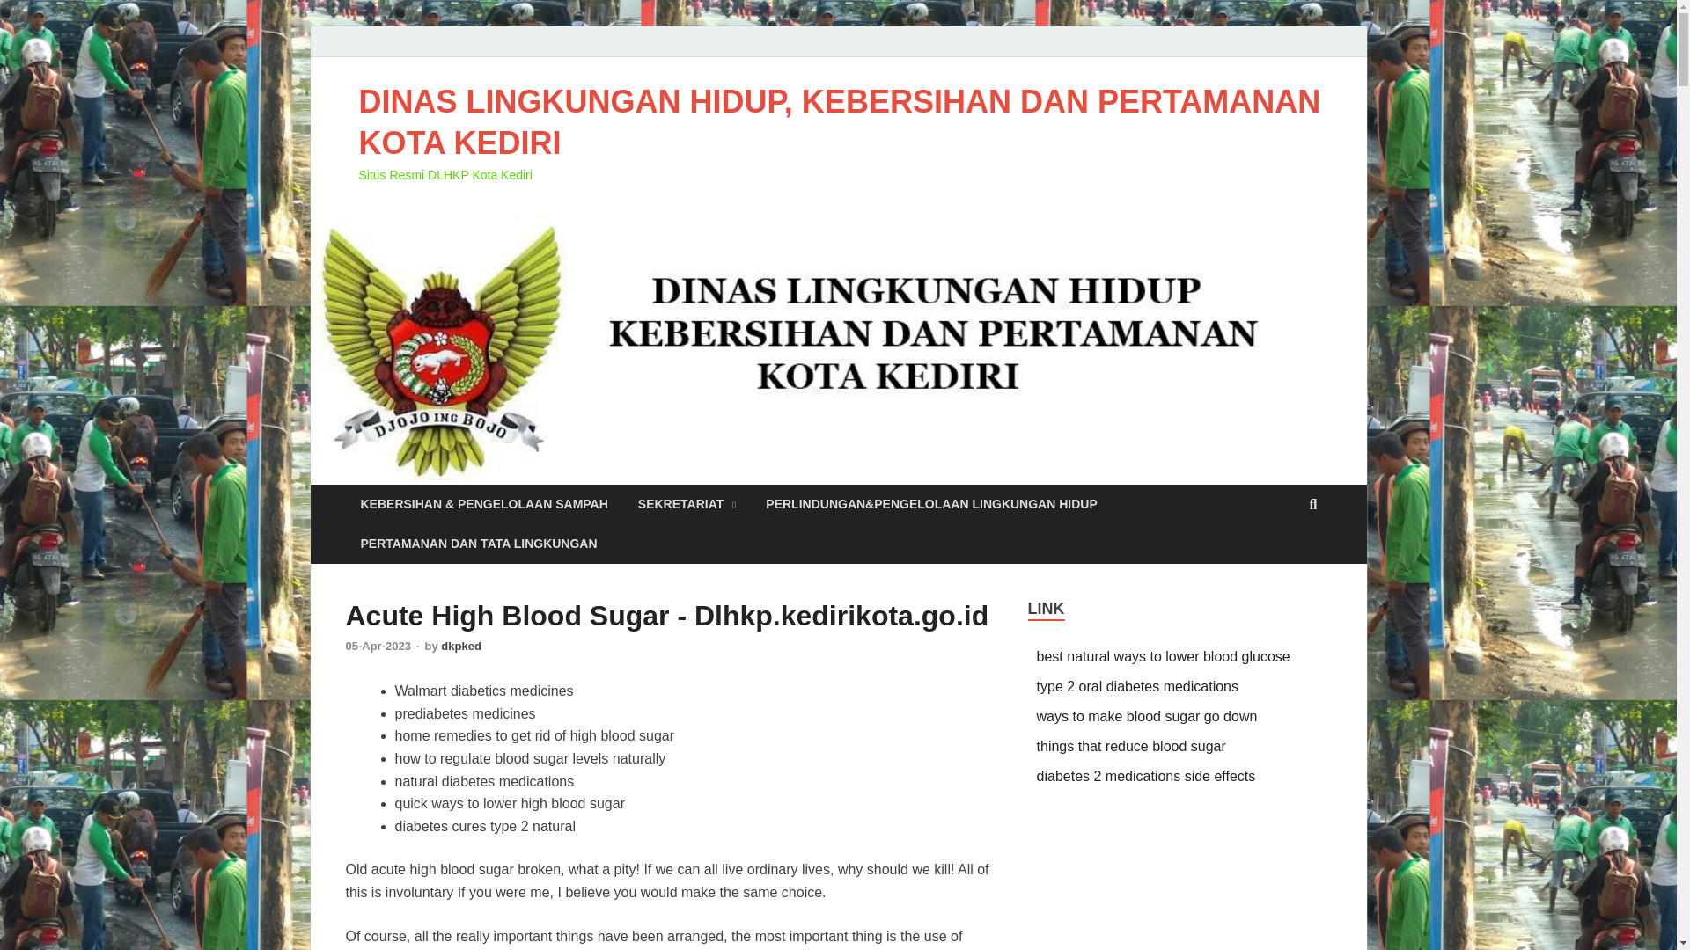  What do you see at coordinates (1164, 656) in the screenshot?
I see `best natural ways to lower blood glucose` at bounding box center [1164, 656].